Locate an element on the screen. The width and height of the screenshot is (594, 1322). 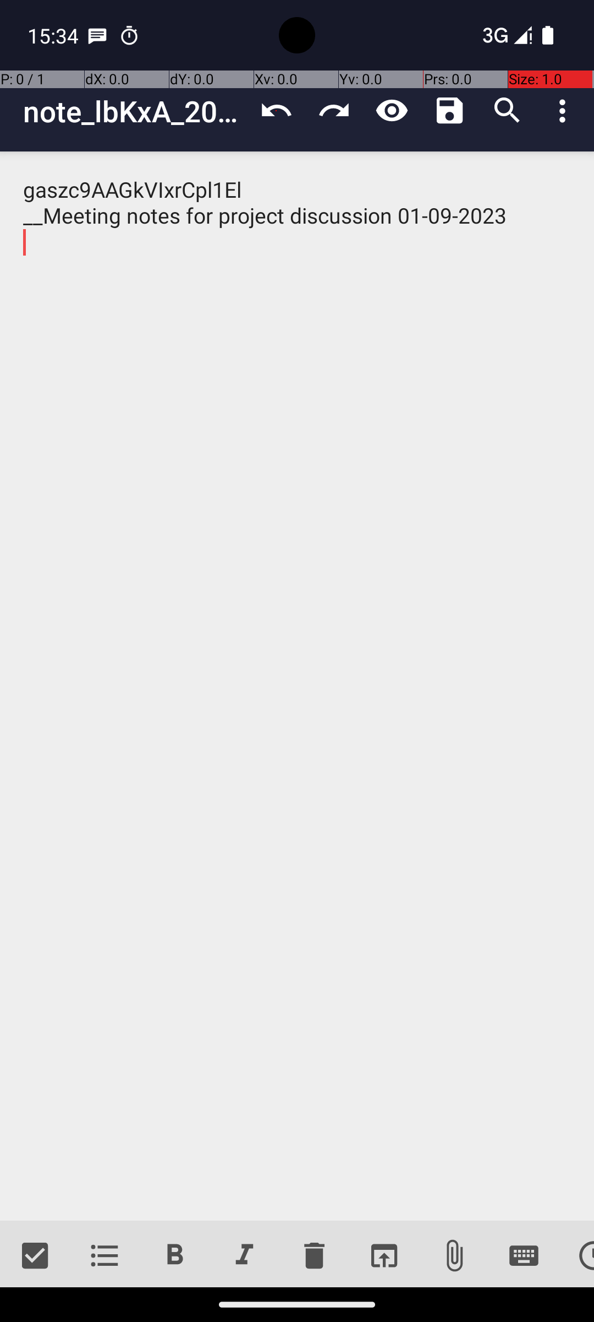
gaszc9AAGkVIxrCpl1El
__Meeting notes for project discussion 01-09-2023
 is located at coordinates (297, 686).